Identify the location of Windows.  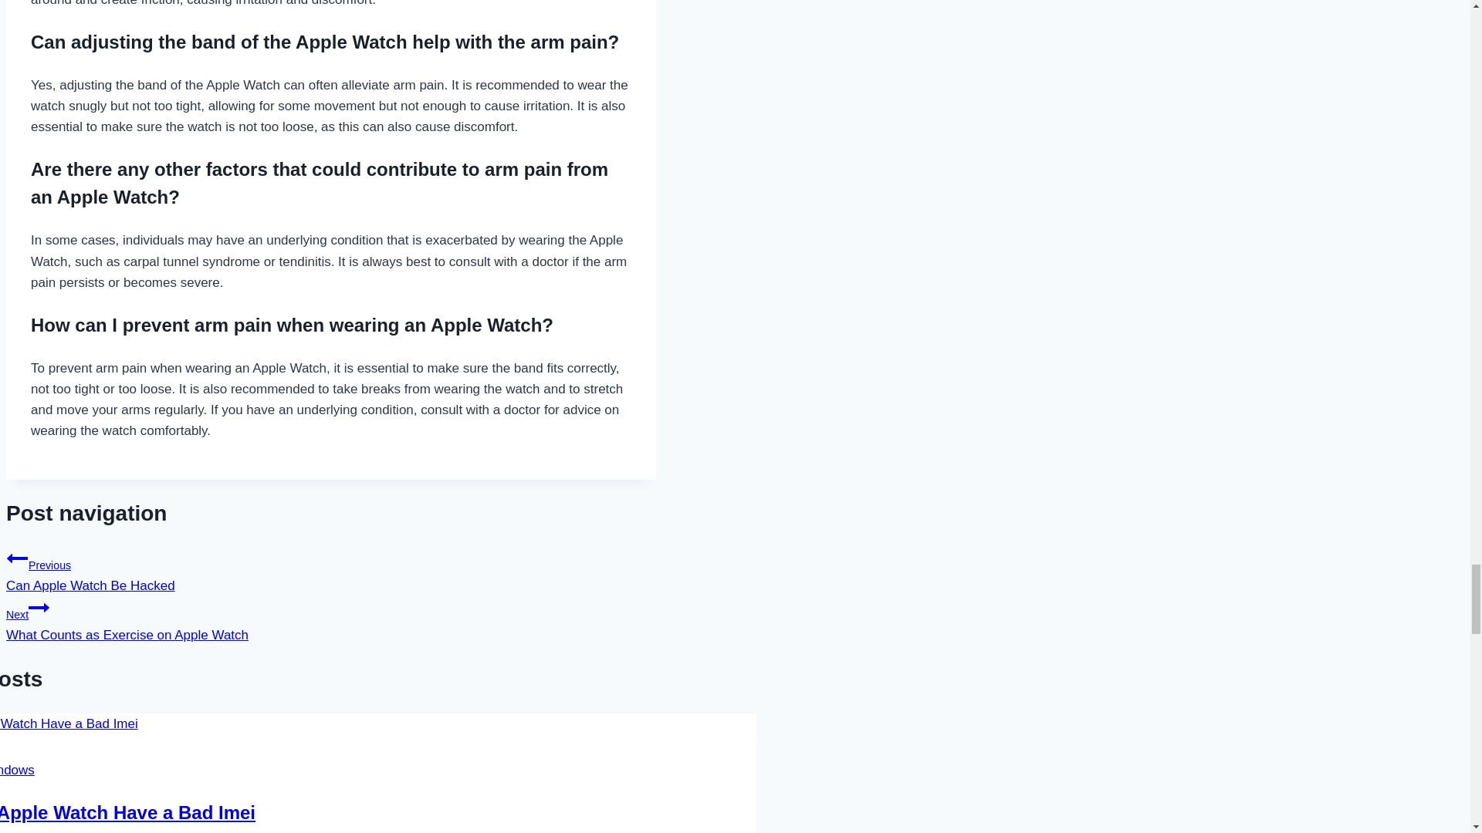
(127, 813).